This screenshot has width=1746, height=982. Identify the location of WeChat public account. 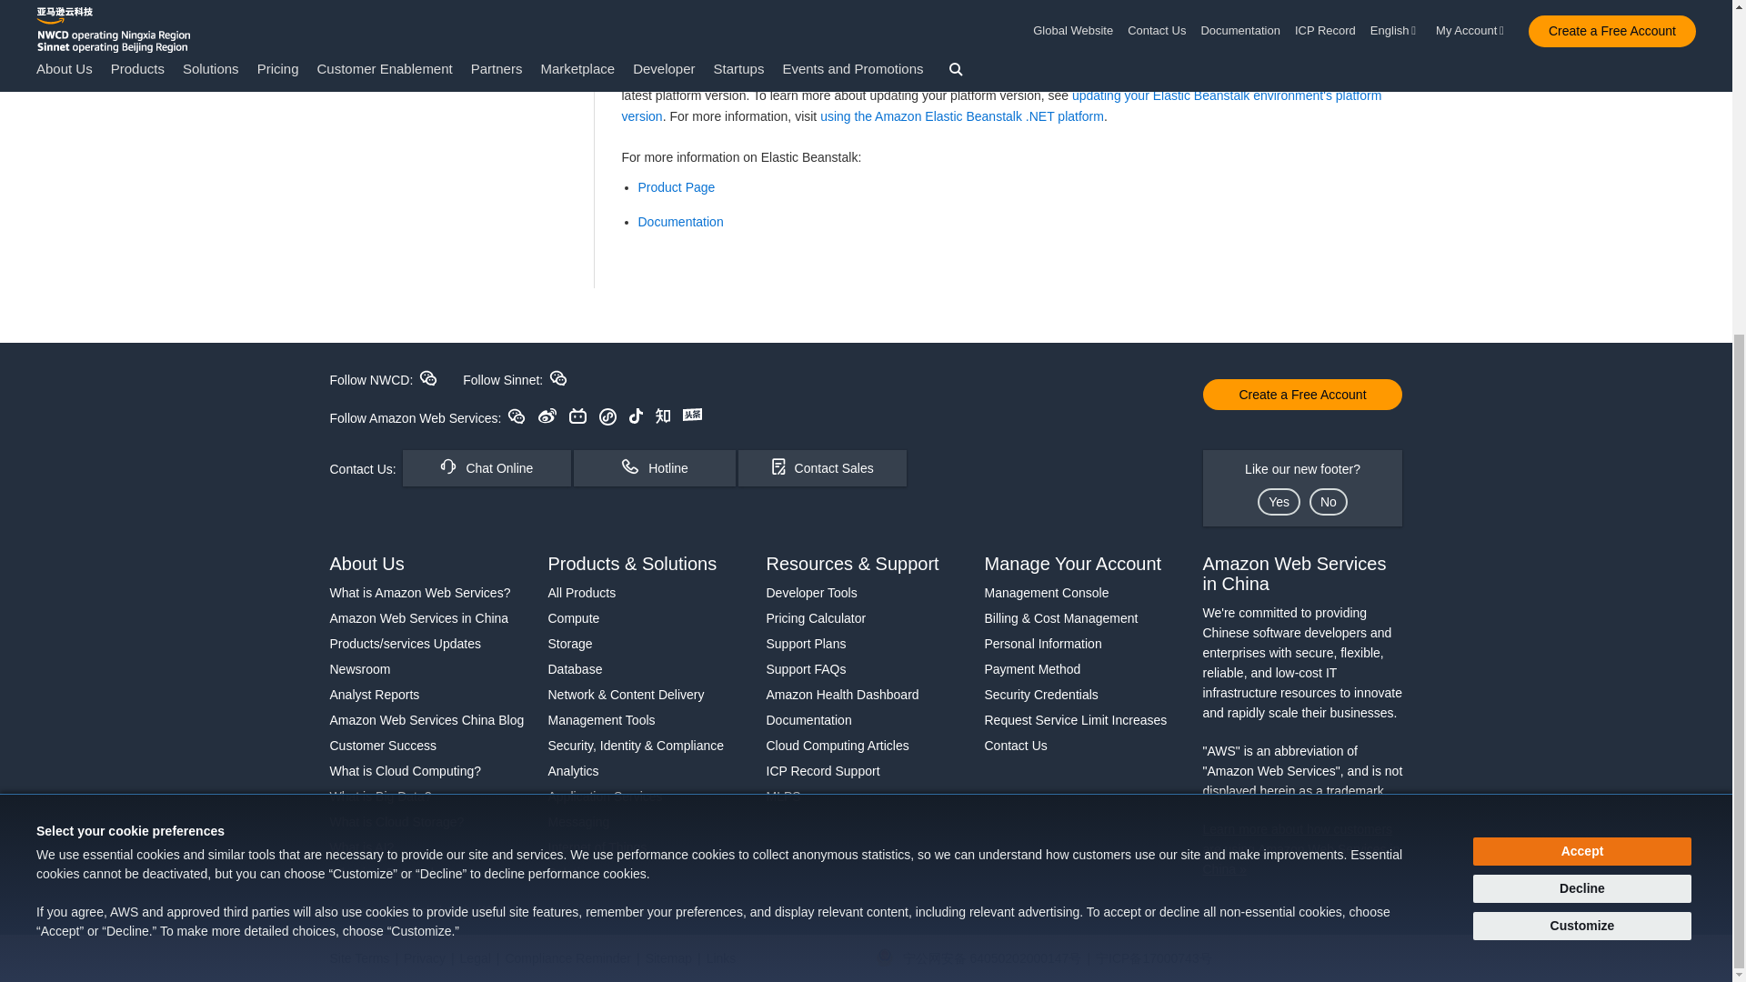
(517, 416).